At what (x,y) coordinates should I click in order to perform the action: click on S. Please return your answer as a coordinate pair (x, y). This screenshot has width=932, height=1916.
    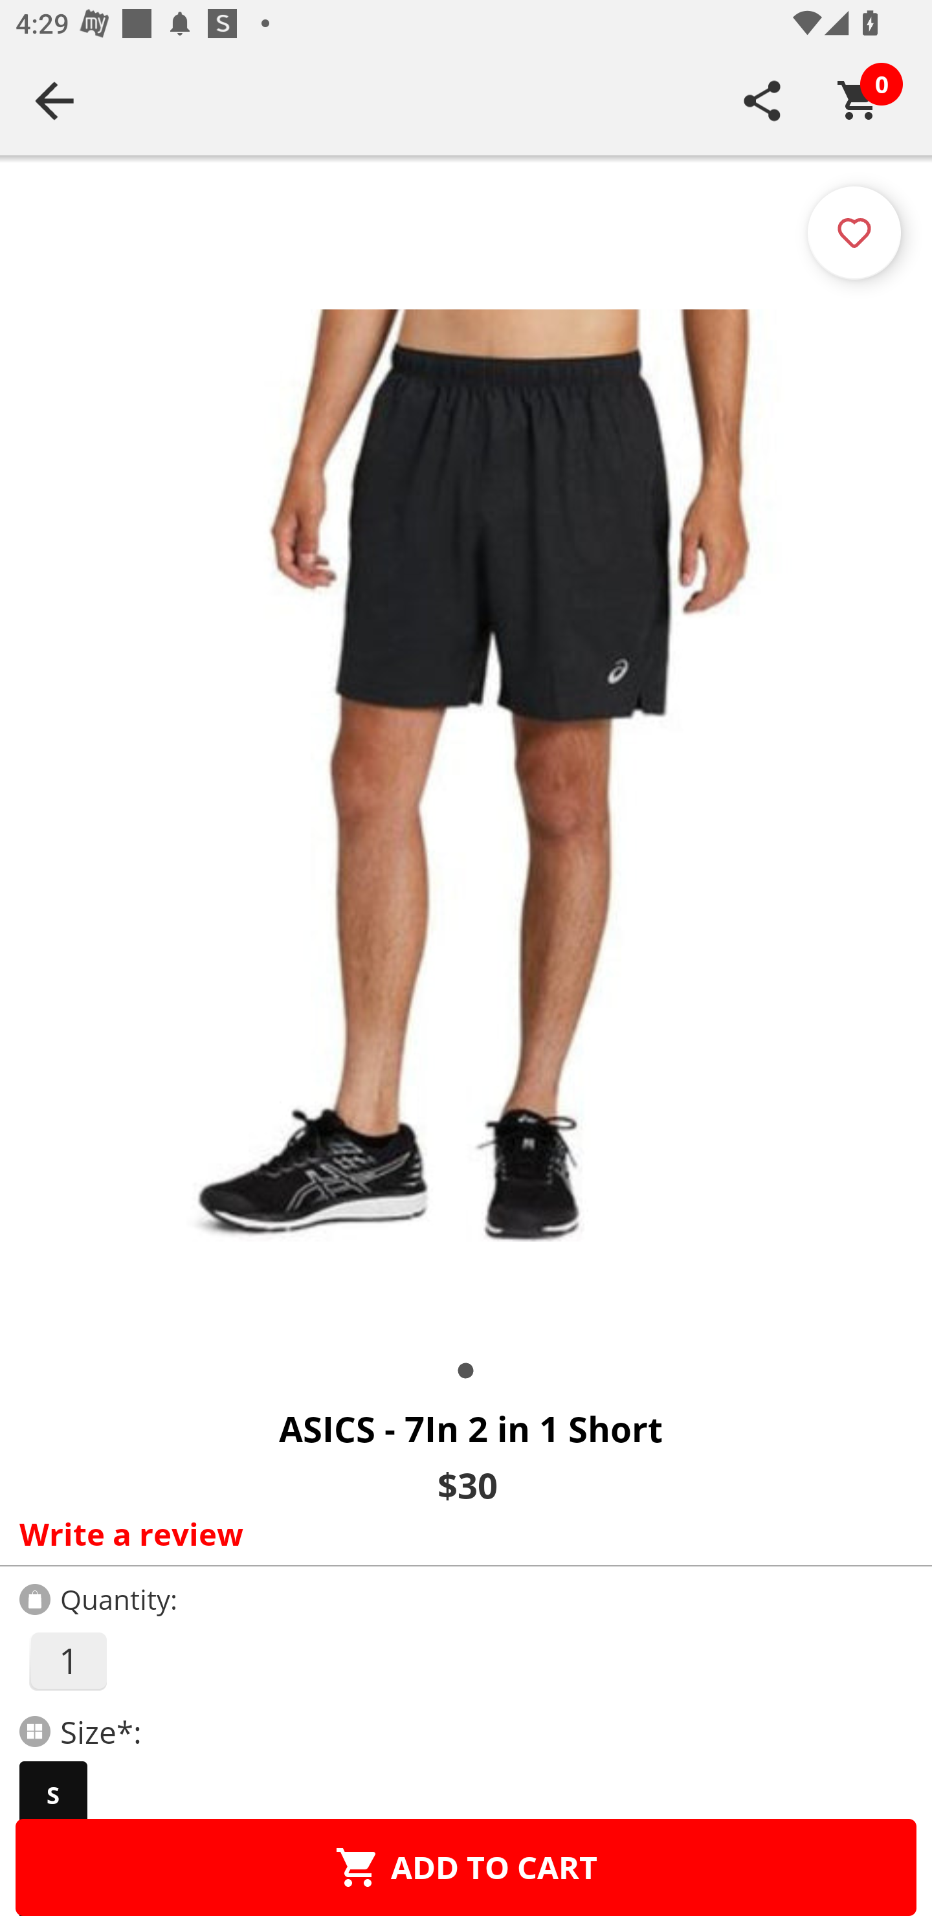
    Looking at the image, I should click on (53, 1795).